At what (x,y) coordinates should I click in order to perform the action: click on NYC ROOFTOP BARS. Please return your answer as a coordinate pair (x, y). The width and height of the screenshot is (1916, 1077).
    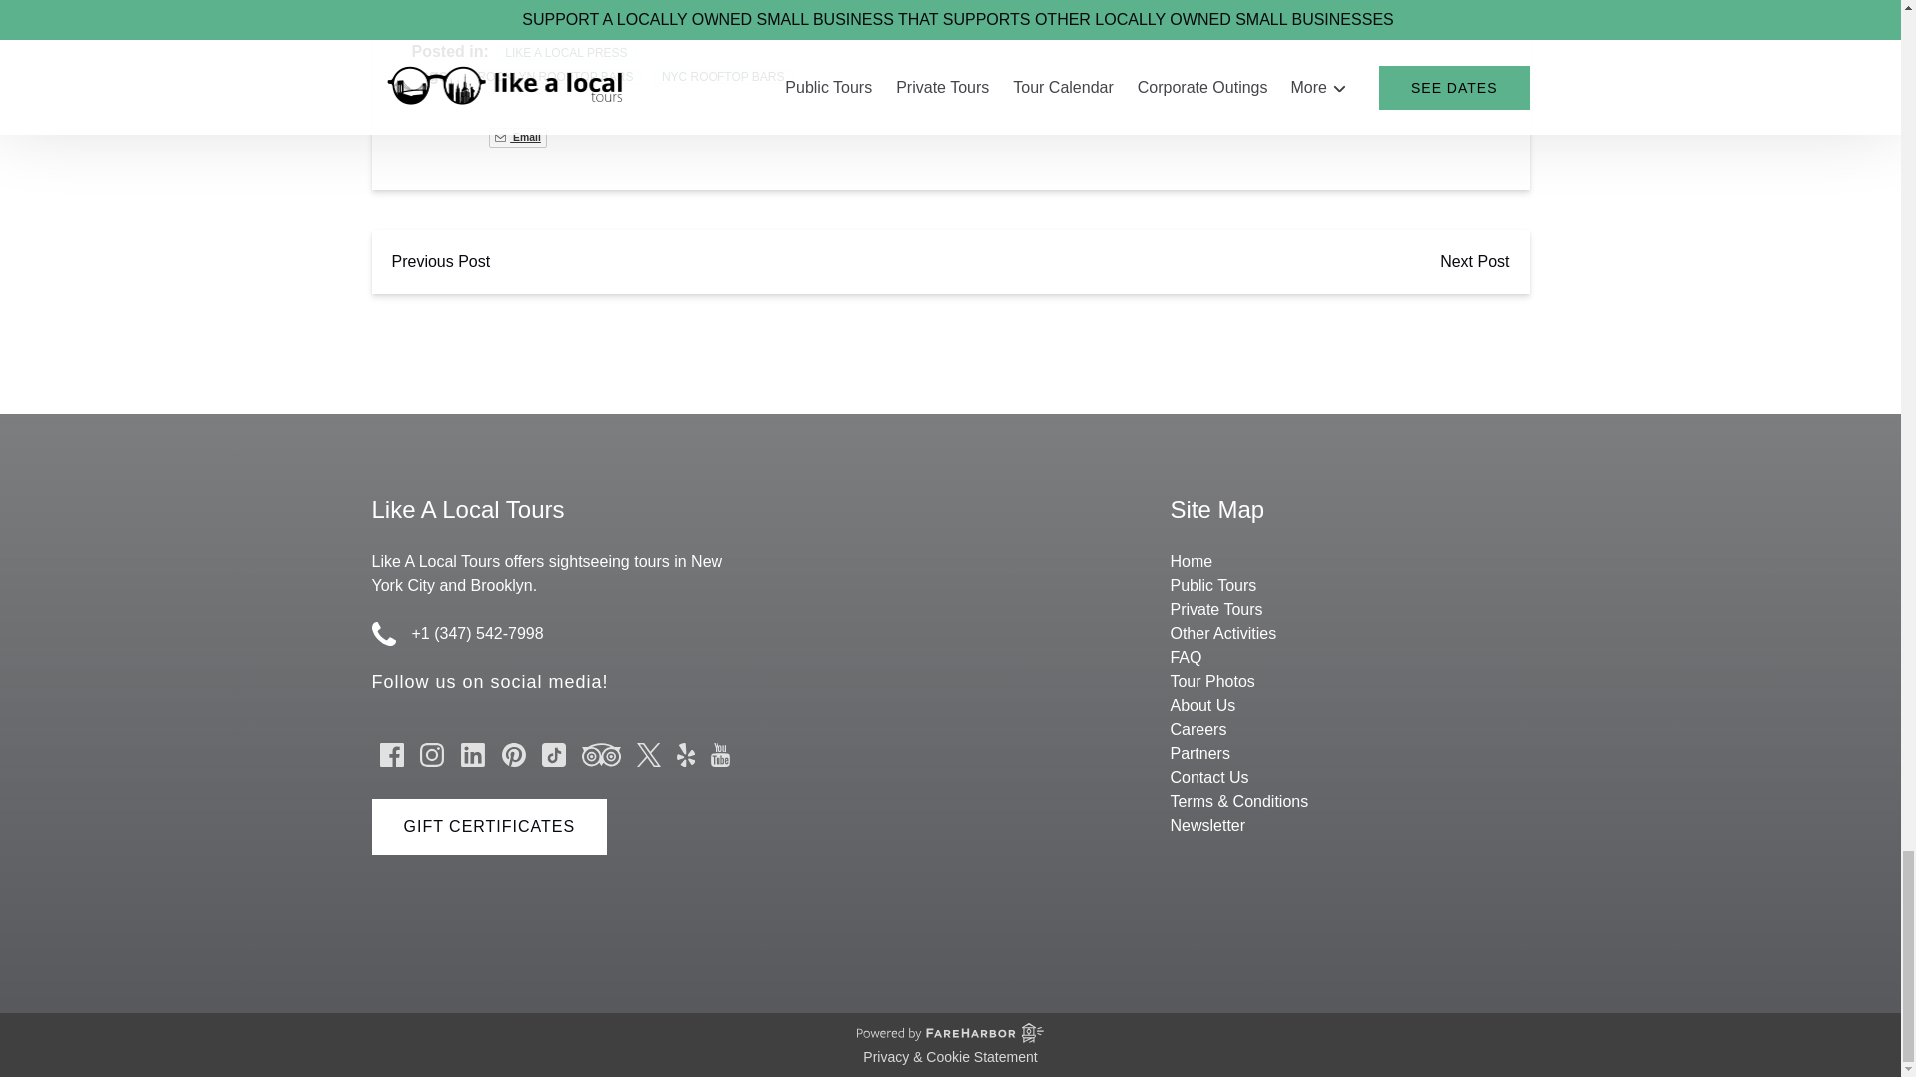
    Looking at the image, I should click on (722, 77).